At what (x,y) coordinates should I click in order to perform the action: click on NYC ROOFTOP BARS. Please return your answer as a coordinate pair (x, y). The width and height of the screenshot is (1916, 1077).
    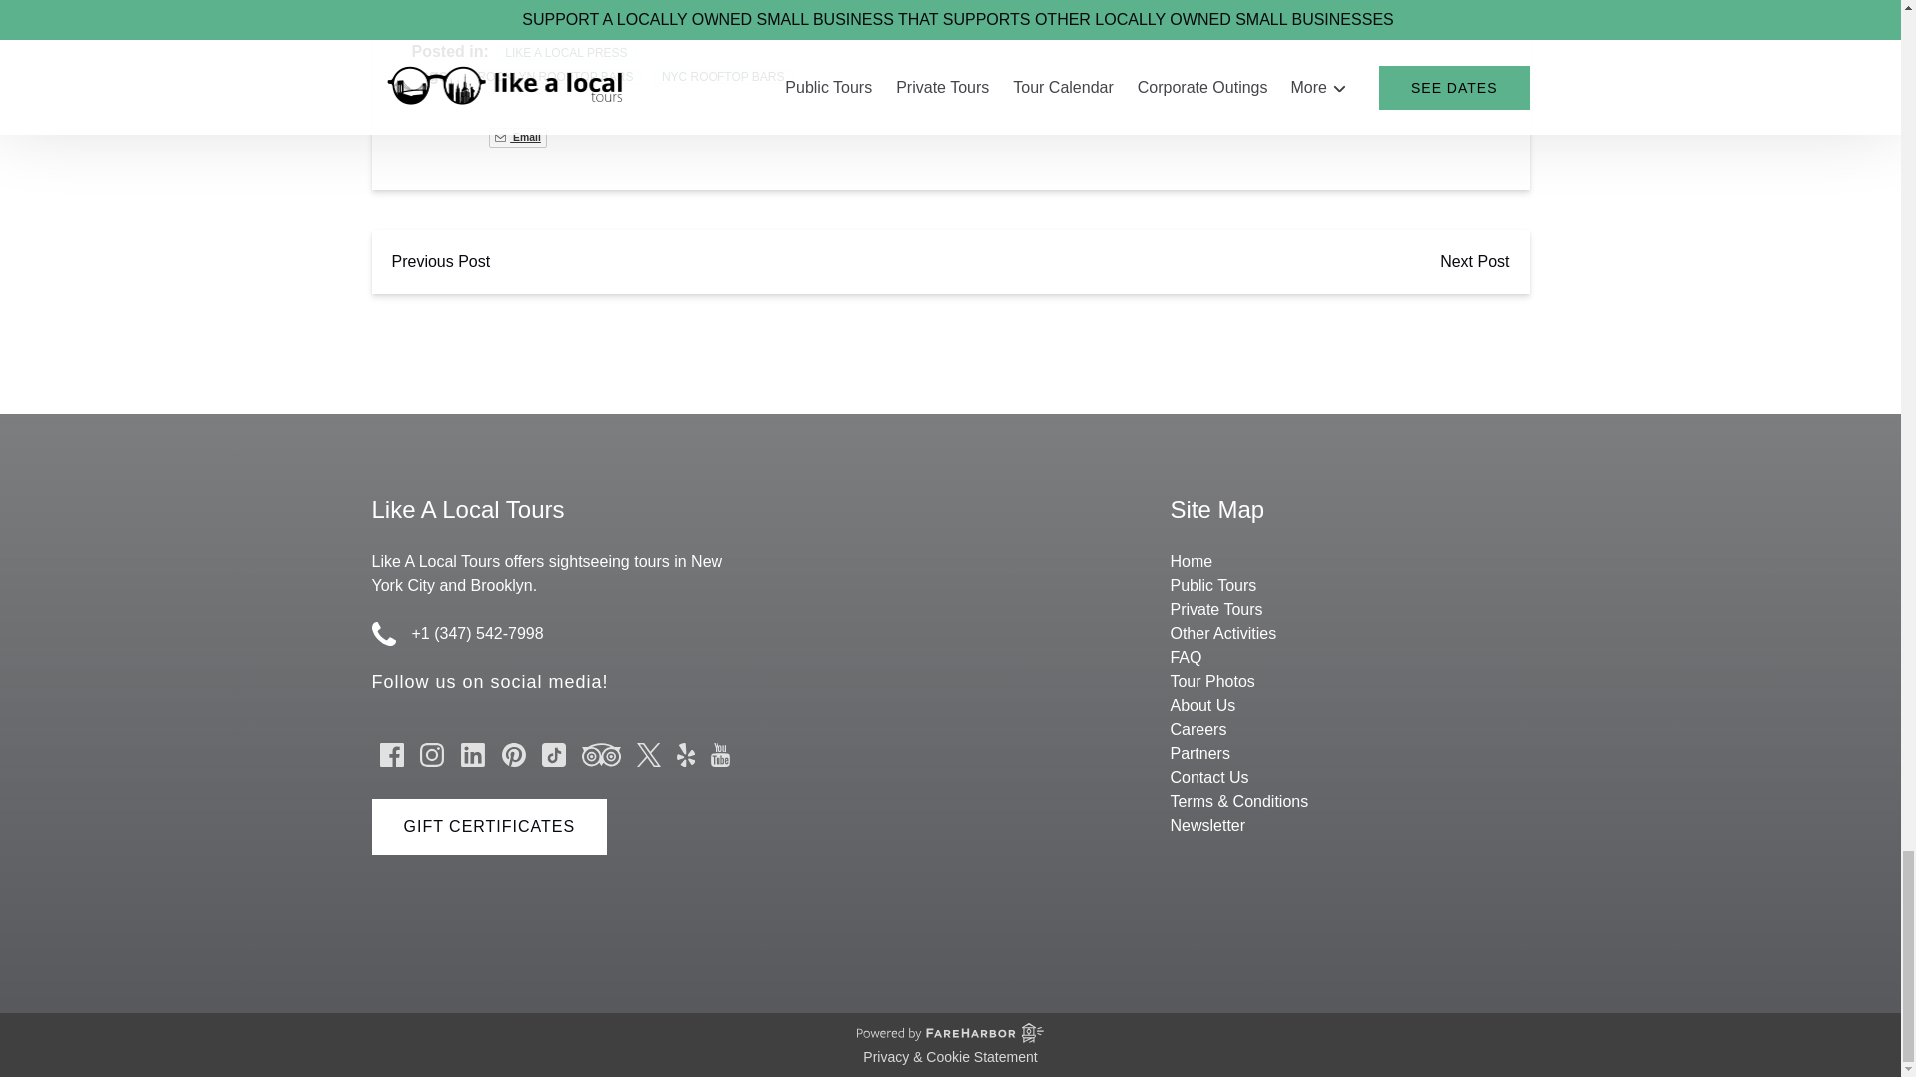
    Looking at the image, I should click on (722, 77).